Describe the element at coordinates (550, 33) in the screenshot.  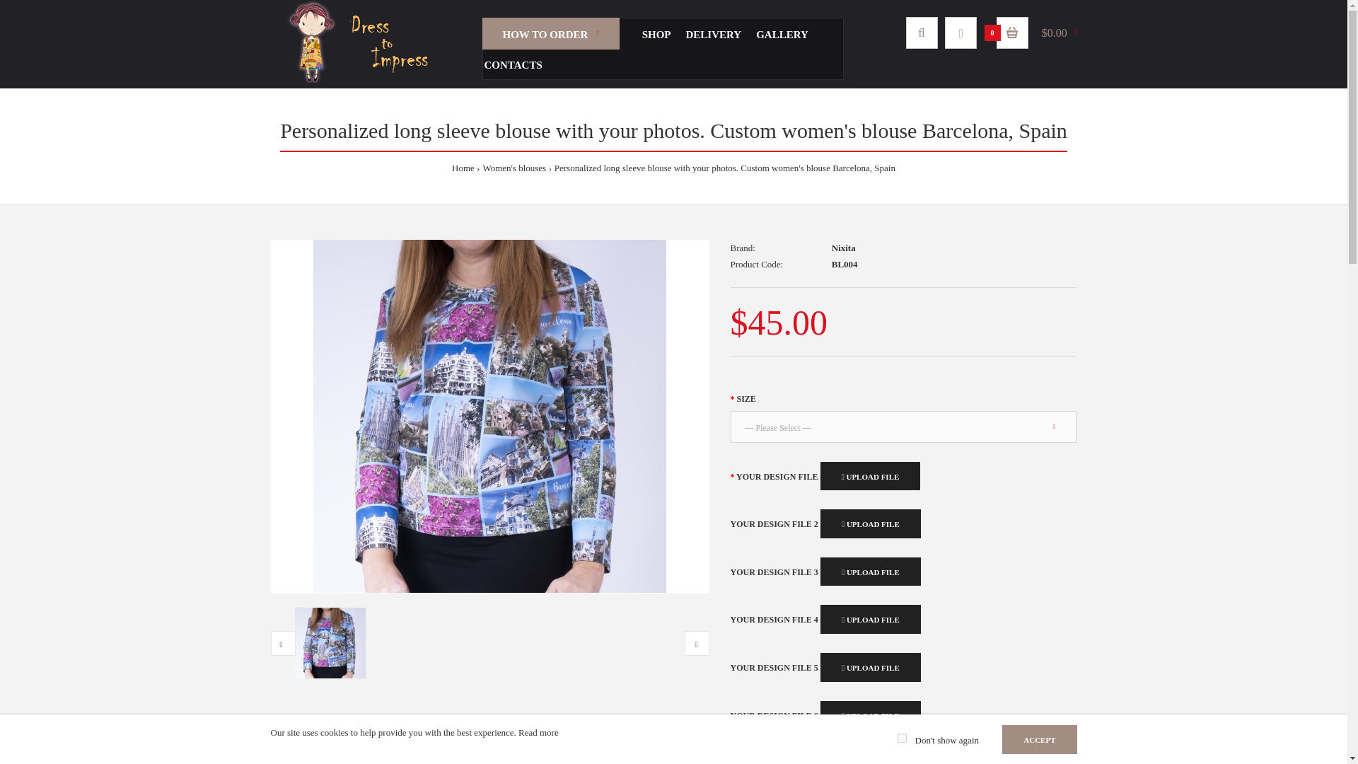
I see `HOW TO ORDER` at that location.